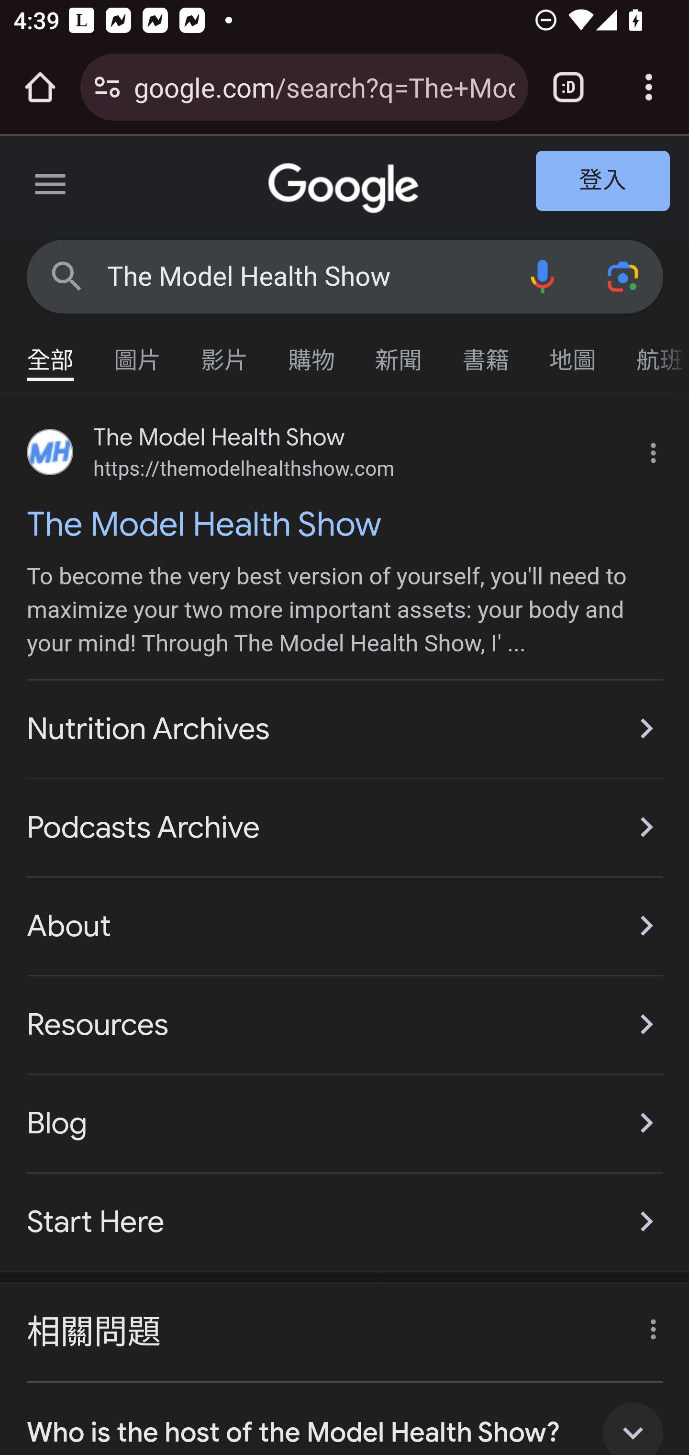 The image size is (689, 1455). I want to click on Who is the host of the Model Health Show?, so click(345, 1419).